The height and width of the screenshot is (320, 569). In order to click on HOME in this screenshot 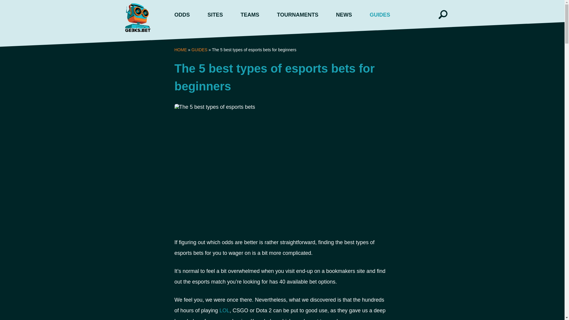, I will do `click(180, 50)`.